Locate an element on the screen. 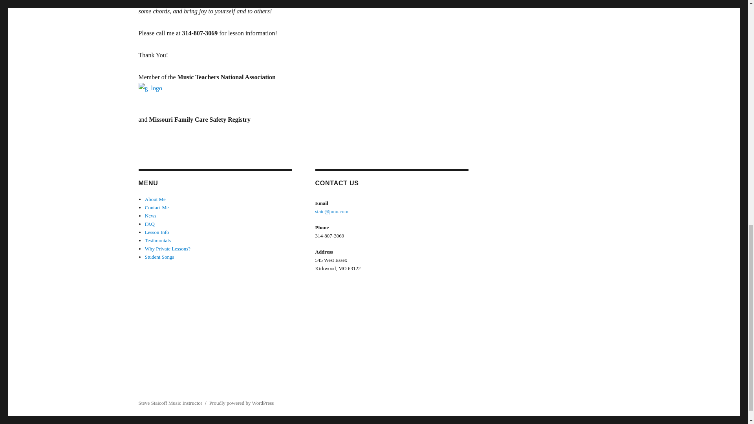  Lesson Info is located at coordinates (157, 232).